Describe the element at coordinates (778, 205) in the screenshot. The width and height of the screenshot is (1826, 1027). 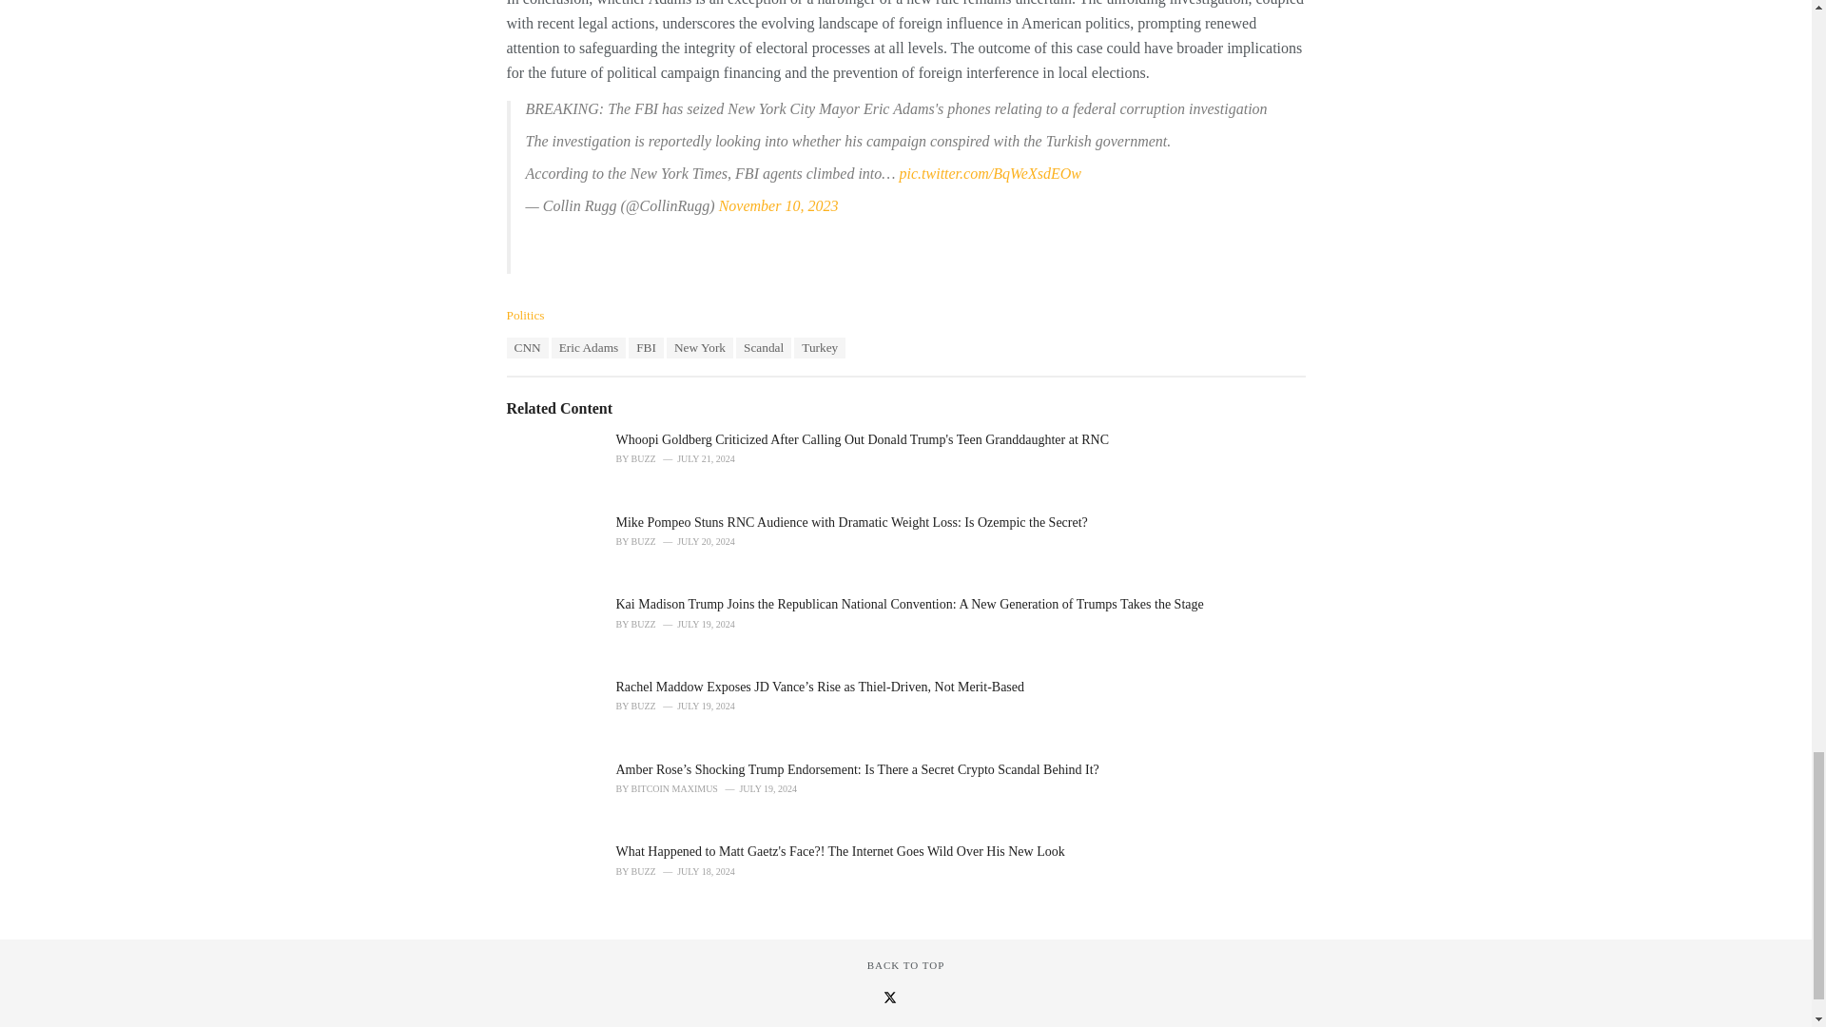
I see `November 10, 2023` at that location.